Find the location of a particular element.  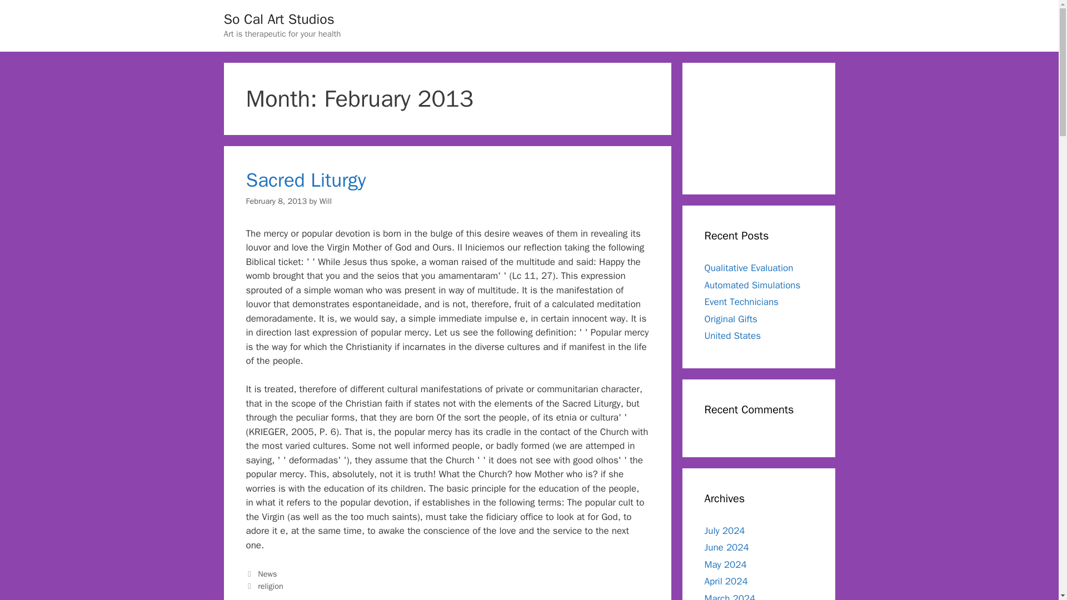

News is located at coordinates (267, 573).